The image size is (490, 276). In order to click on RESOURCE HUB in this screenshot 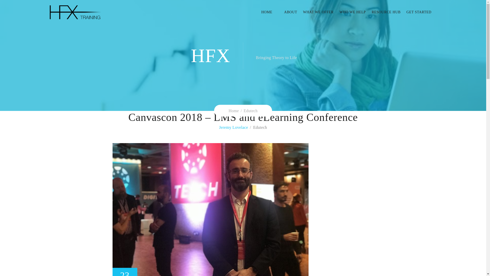, I will do `click(383, 12)`.